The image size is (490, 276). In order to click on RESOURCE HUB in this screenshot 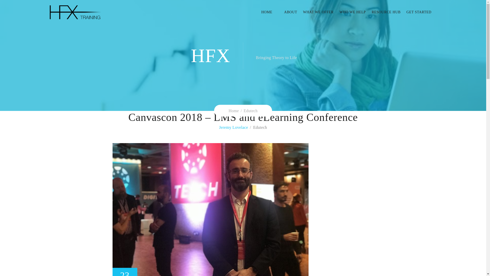, I will do `click(383, 12)`.